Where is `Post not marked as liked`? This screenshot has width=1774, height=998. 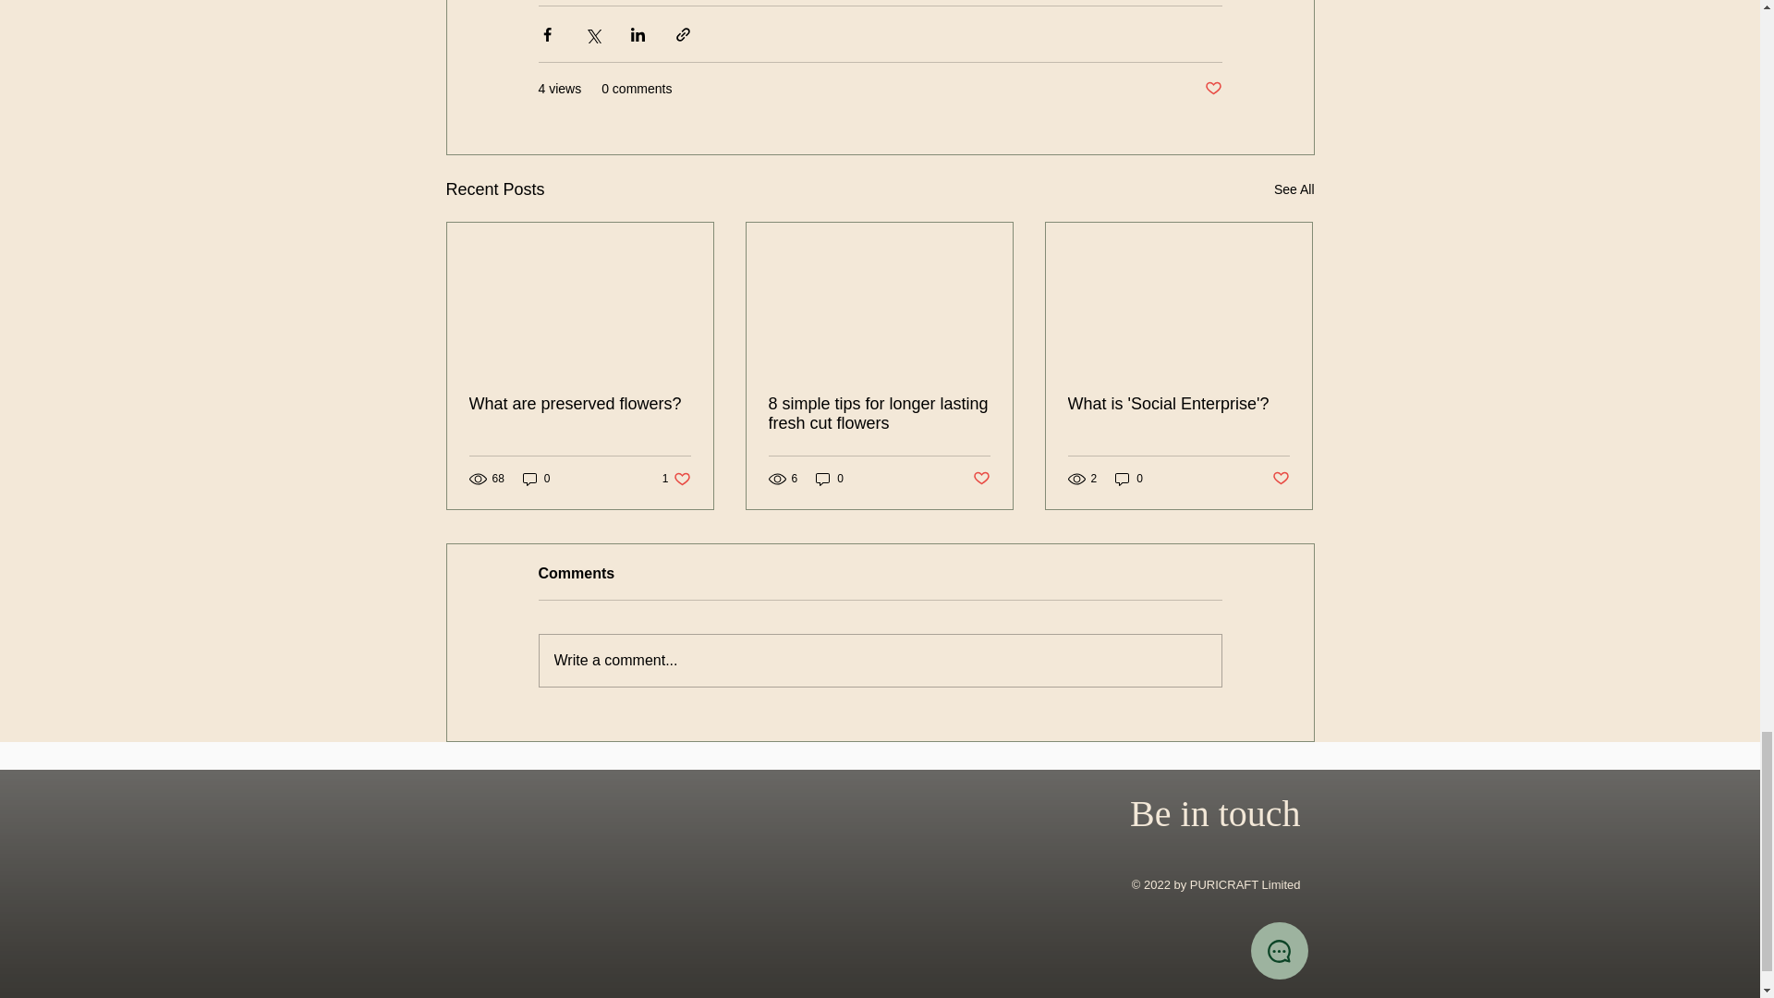 Post not marked as liked is located at coordinates (676, 479).